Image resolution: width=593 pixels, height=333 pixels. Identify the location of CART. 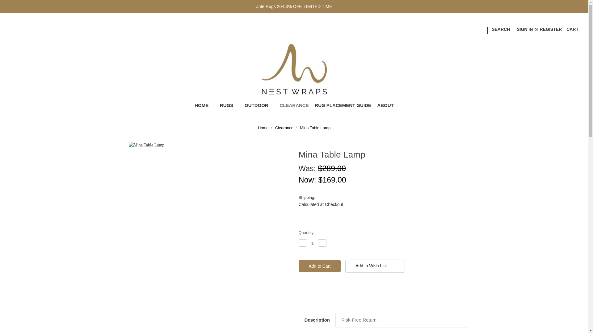
(572, 29).